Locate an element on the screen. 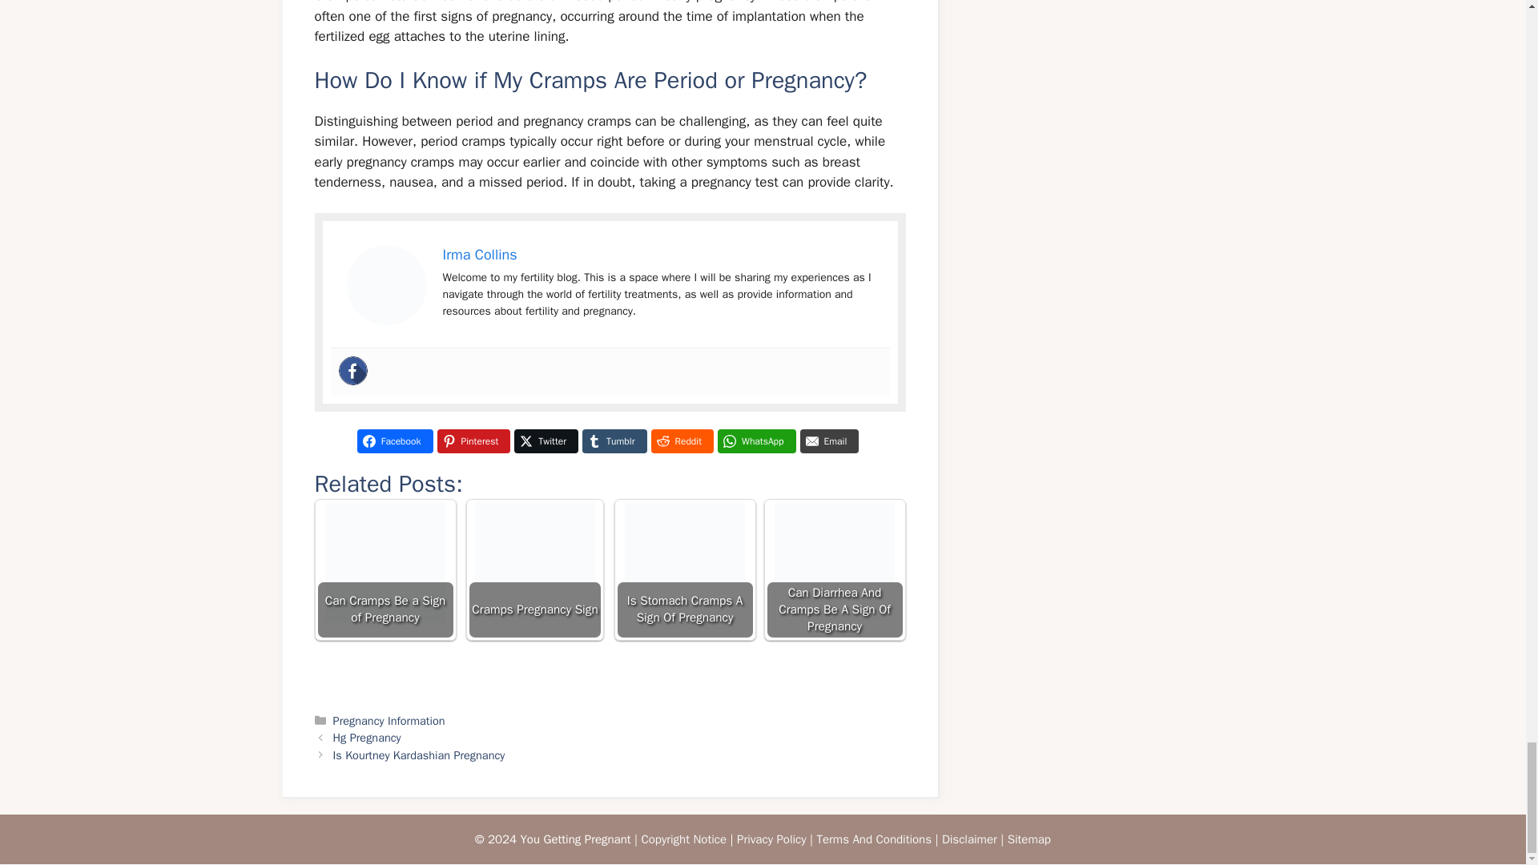  Pinterest is located at coordinates (473, 441).